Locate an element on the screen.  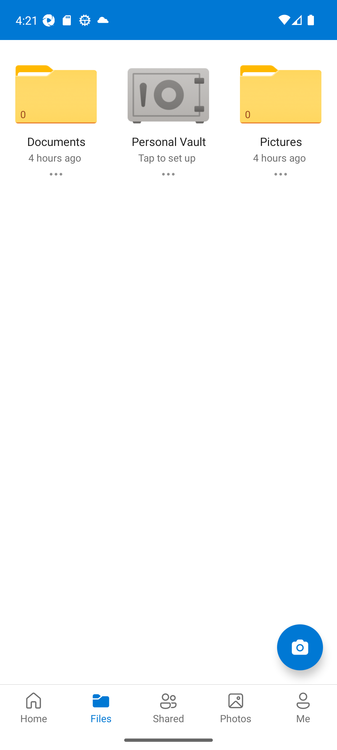
Personal Vault commands is located at coordinates (168, 174).